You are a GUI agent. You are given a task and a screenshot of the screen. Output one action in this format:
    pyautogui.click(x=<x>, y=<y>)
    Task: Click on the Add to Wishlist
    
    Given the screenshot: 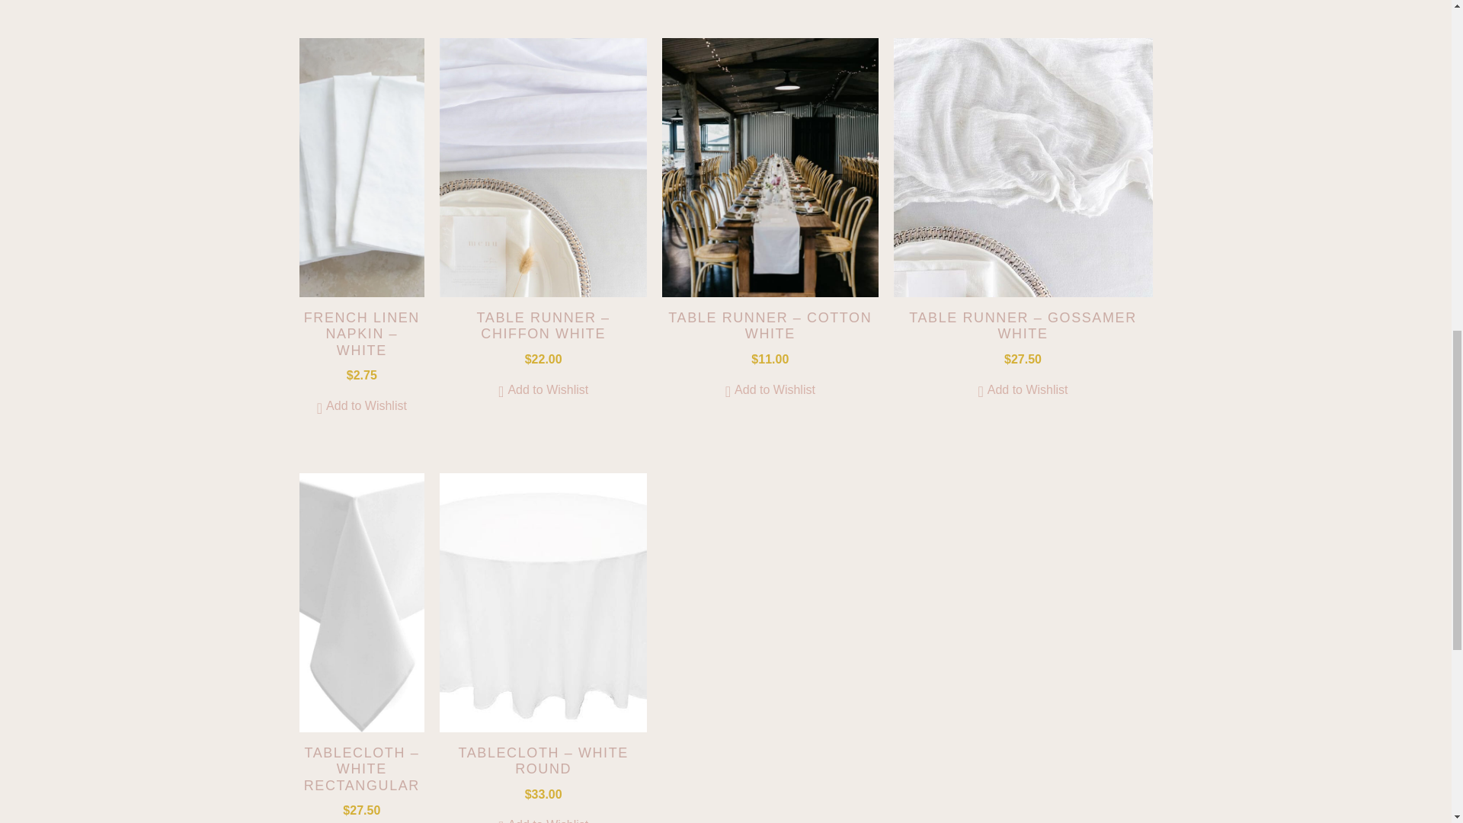 What is the action you would take?
    pyautogui.click(x=770, y=390)
    